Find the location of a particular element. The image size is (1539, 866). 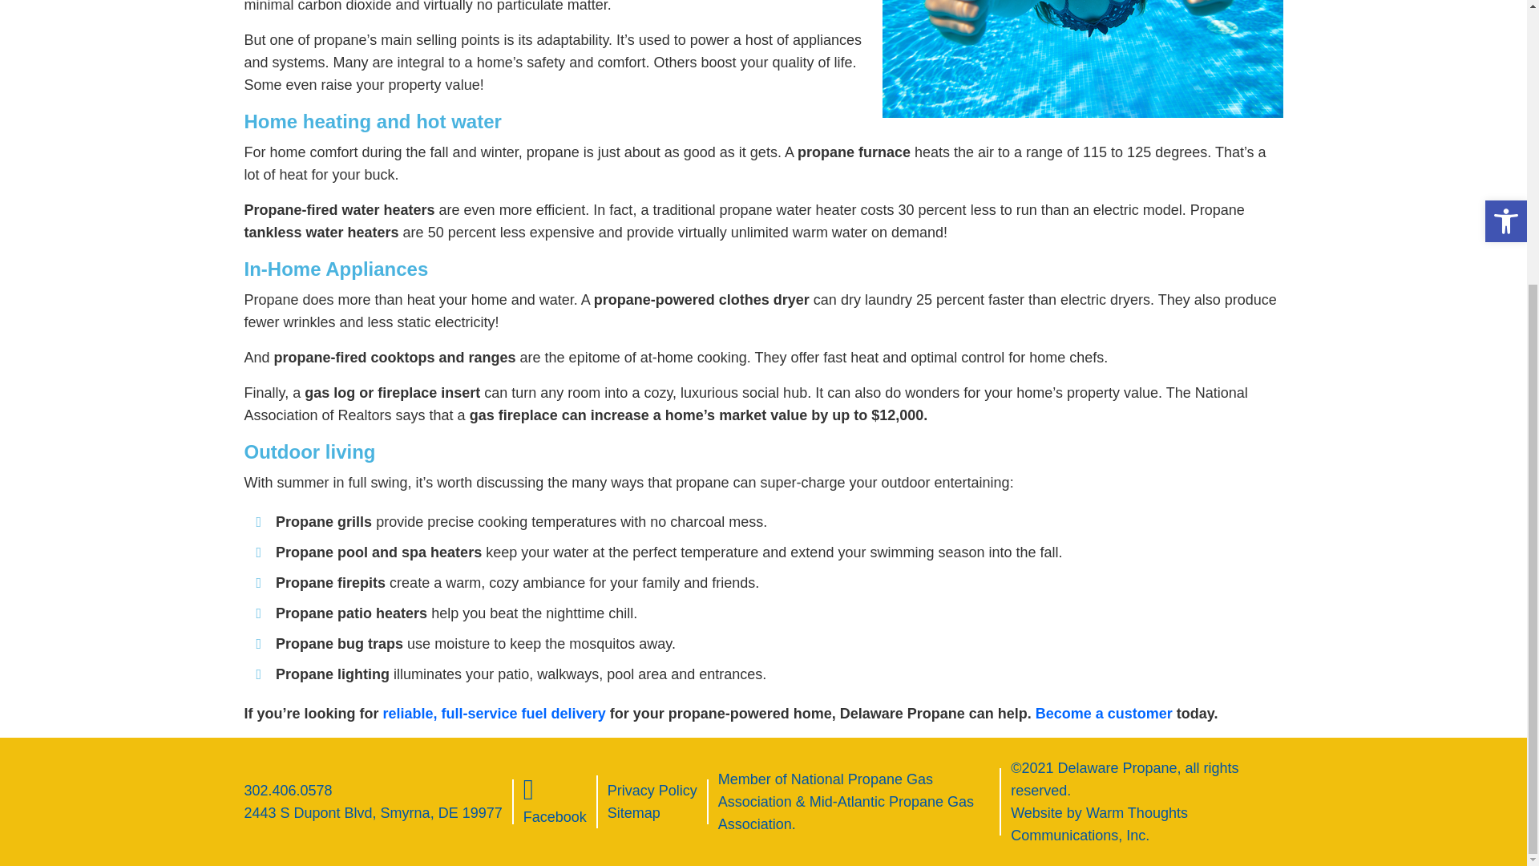

privacy policy is located at coordinates (652, 791).